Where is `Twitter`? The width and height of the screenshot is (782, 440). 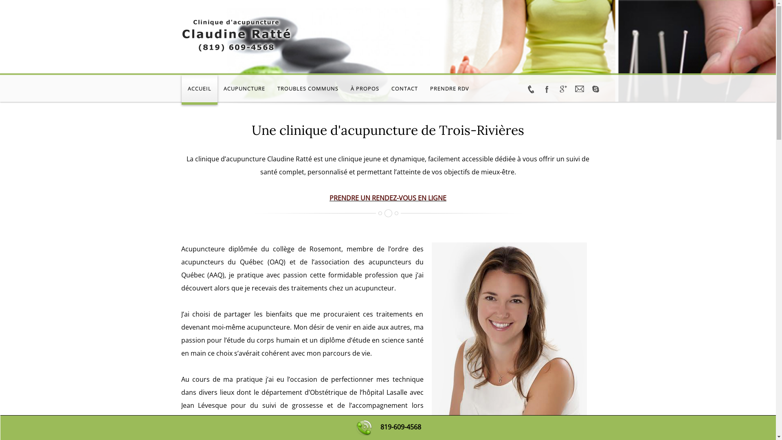 Twitter is located at coordinates (530, 90).